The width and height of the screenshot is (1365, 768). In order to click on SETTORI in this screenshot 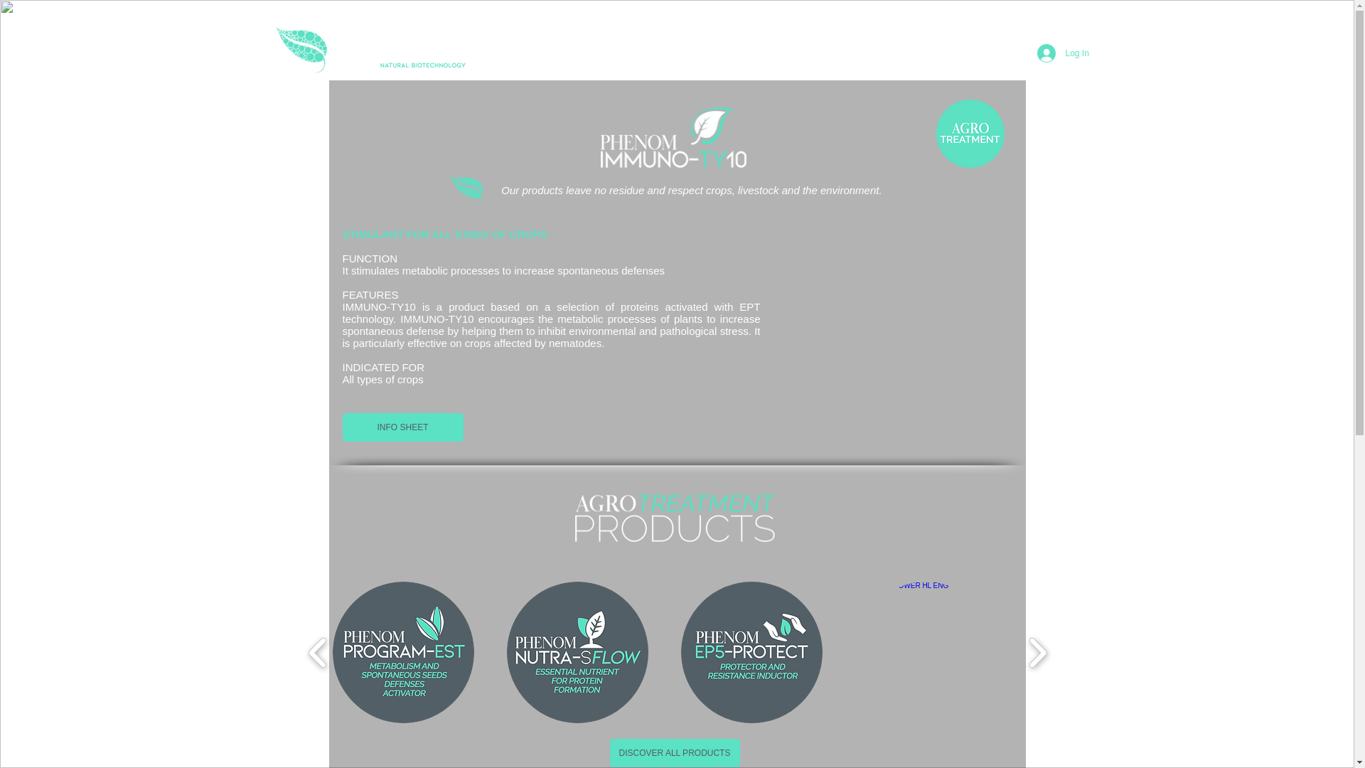, I will do `click(712, 53)`.